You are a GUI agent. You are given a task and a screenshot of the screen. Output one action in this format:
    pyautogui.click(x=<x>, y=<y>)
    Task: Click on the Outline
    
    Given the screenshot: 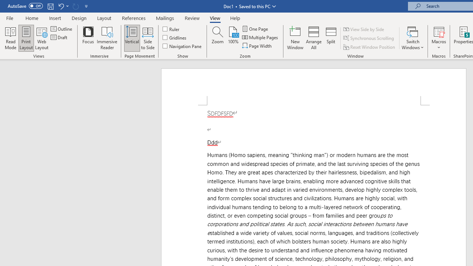 What is the action you would take?
    pyautogui.click(x=62, y=29)
    